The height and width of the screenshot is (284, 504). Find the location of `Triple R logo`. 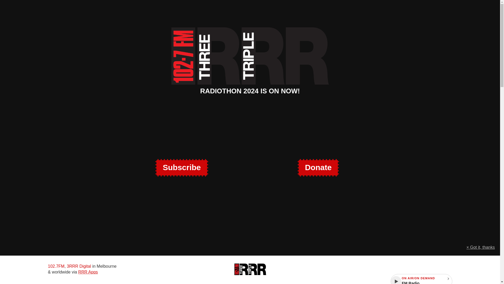

Triple R logo is located at coordinates (250, 269).